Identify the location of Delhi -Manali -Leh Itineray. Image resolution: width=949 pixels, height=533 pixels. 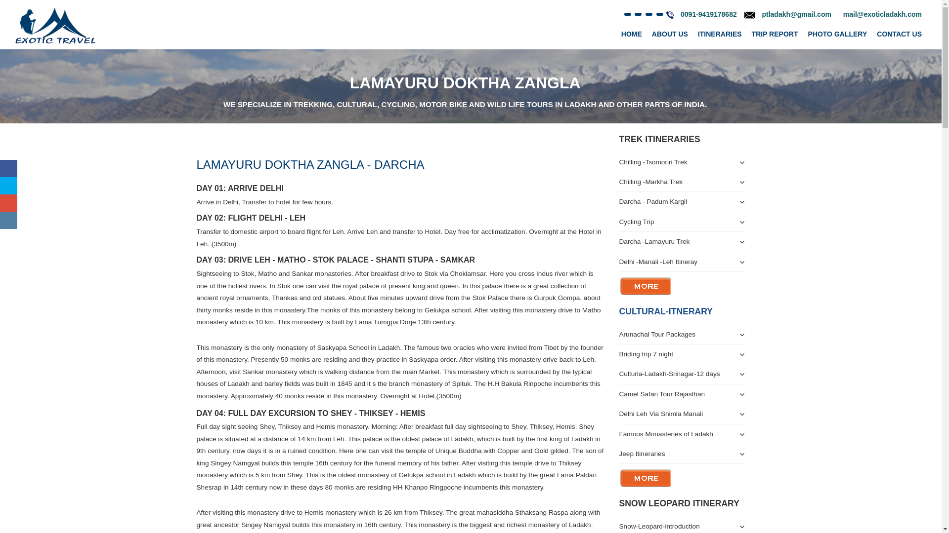
(682, 262).